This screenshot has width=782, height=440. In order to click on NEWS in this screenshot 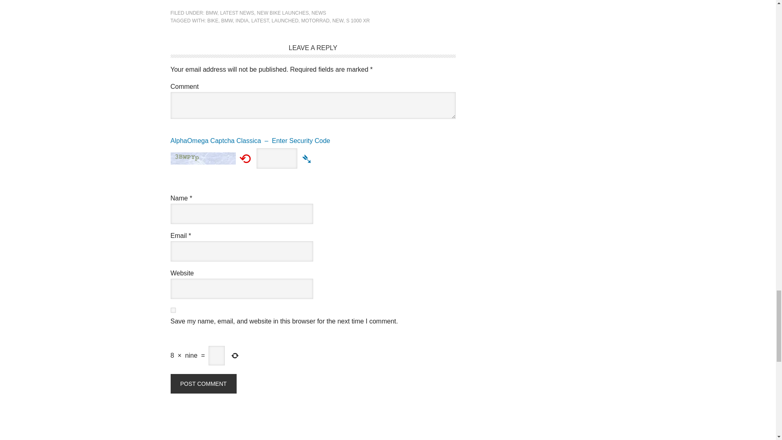, I will do `click(319, 13)`.